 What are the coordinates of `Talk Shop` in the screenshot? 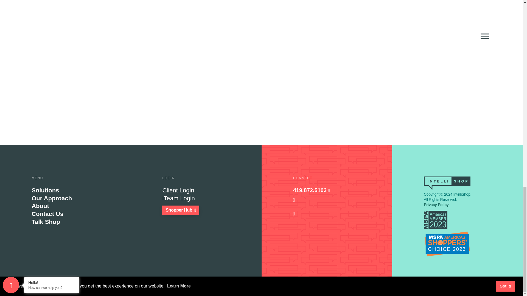 It's located at (81, 222).